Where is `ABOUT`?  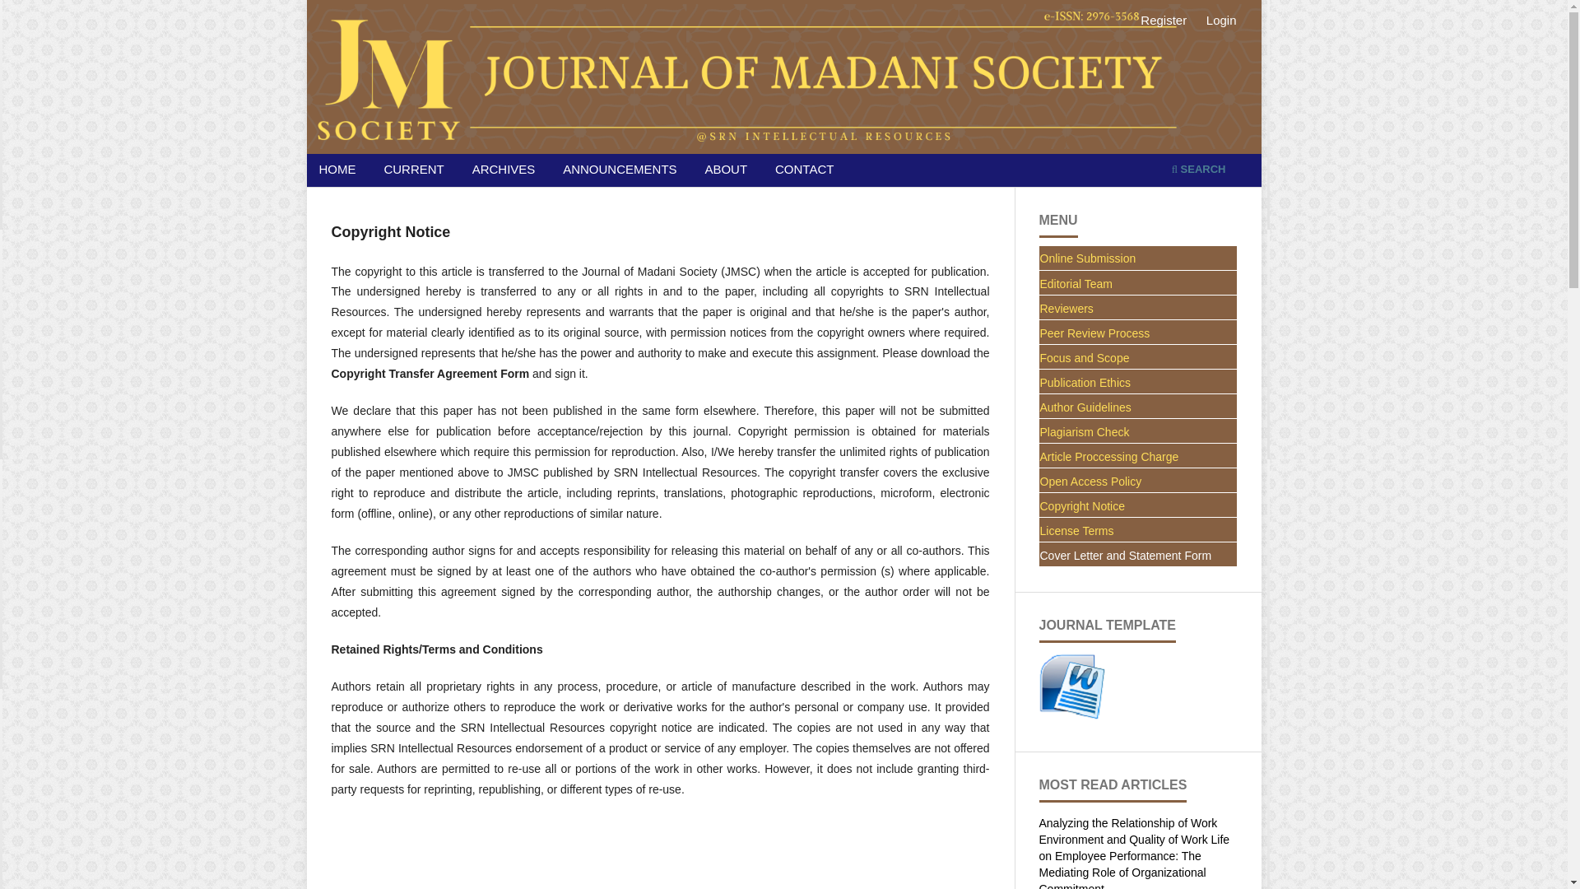
ABOUT is located at coordinates (726, 172).